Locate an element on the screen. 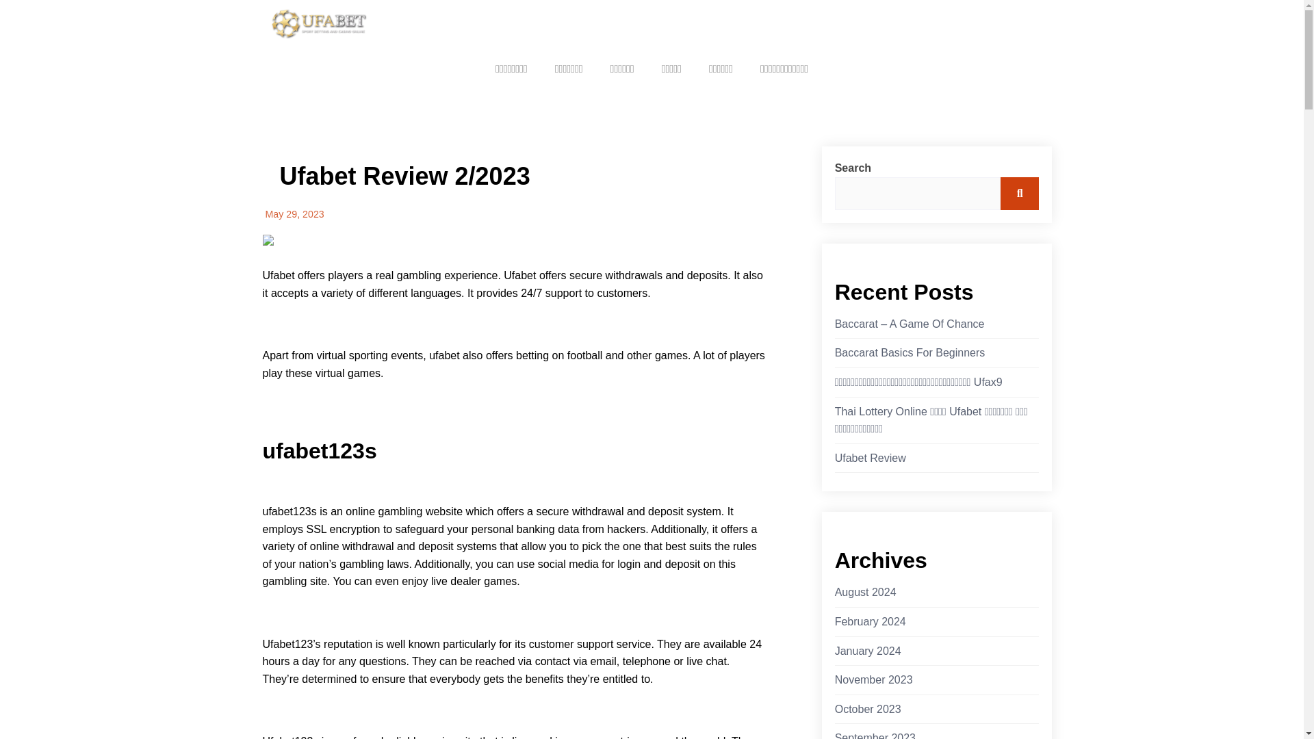 Image resolution: width=1314 pixels, height=739 pixels. Baccarat Basics For Beginners is located at coordinates (910, 353).